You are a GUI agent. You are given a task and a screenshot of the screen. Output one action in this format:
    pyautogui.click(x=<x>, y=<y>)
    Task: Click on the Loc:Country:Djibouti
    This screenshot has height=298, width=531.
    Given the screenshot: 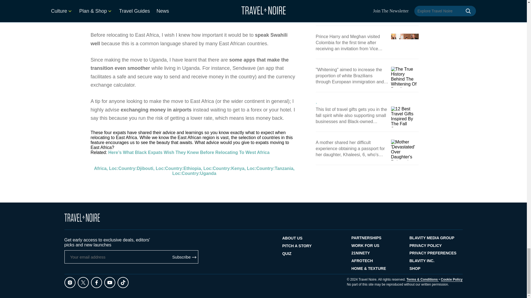 What is the action you would take?
    pyautogui.click(x=131, y=168)
    